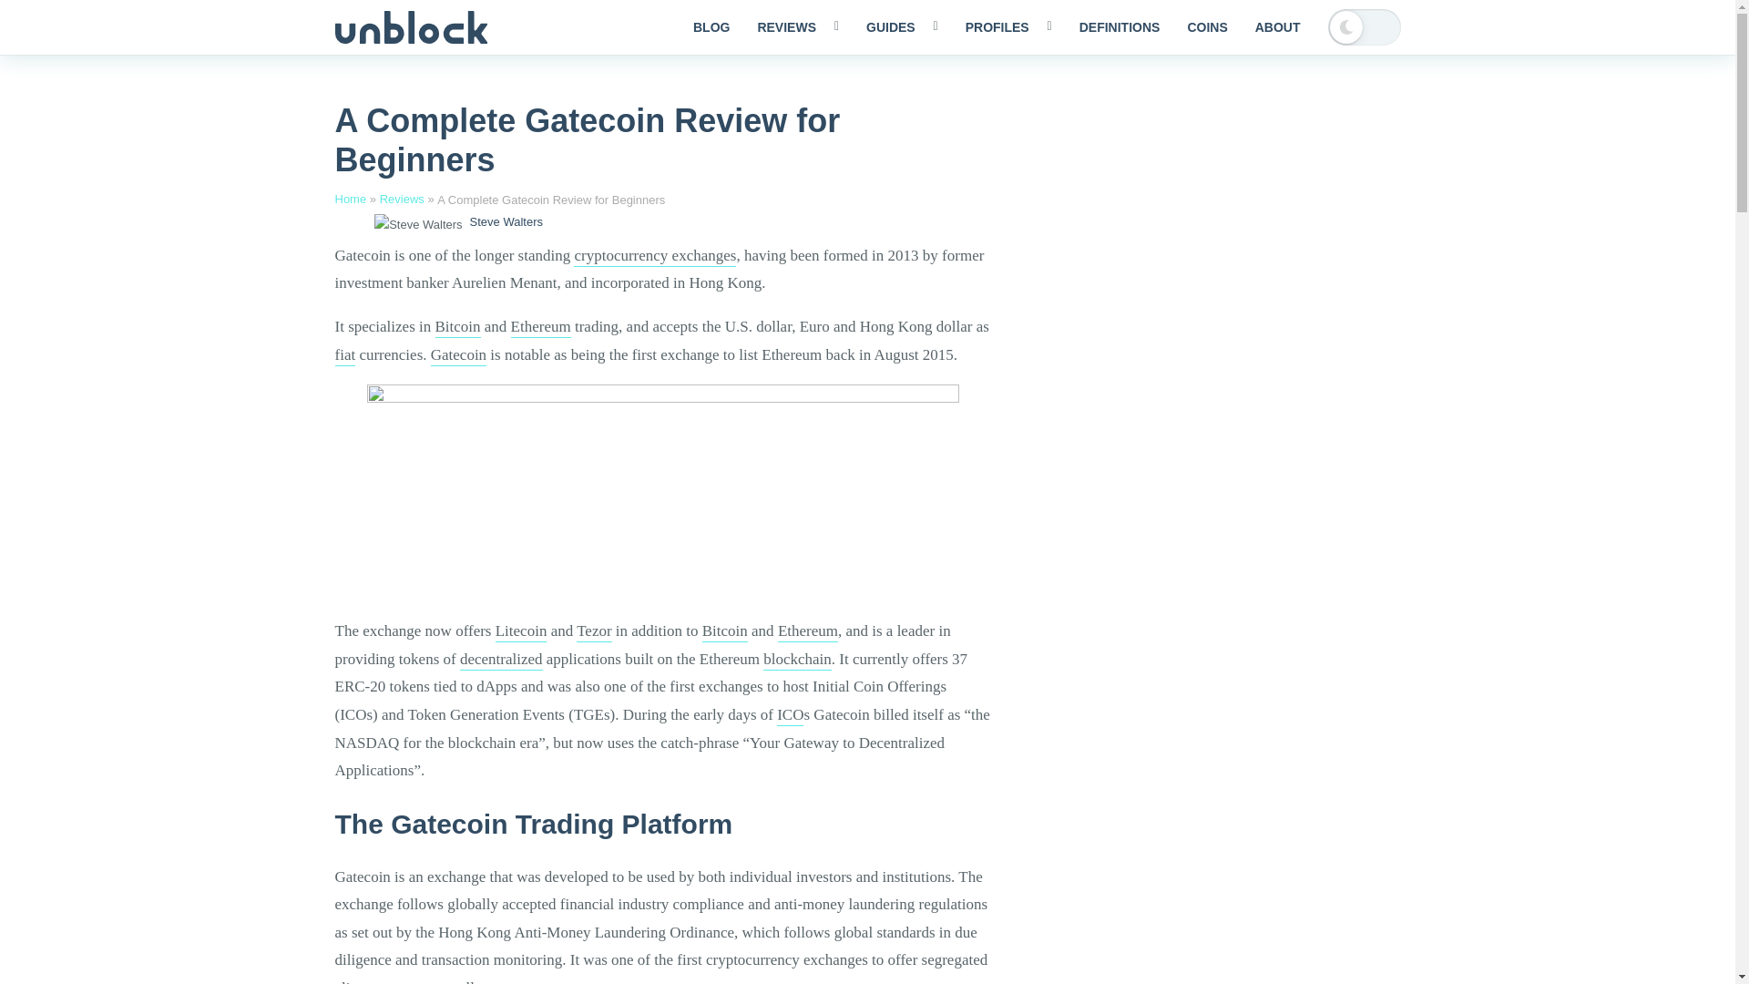  Describe the element at coordinates (458, 328) in the screenshot. I see `Bitcoin` at that location.